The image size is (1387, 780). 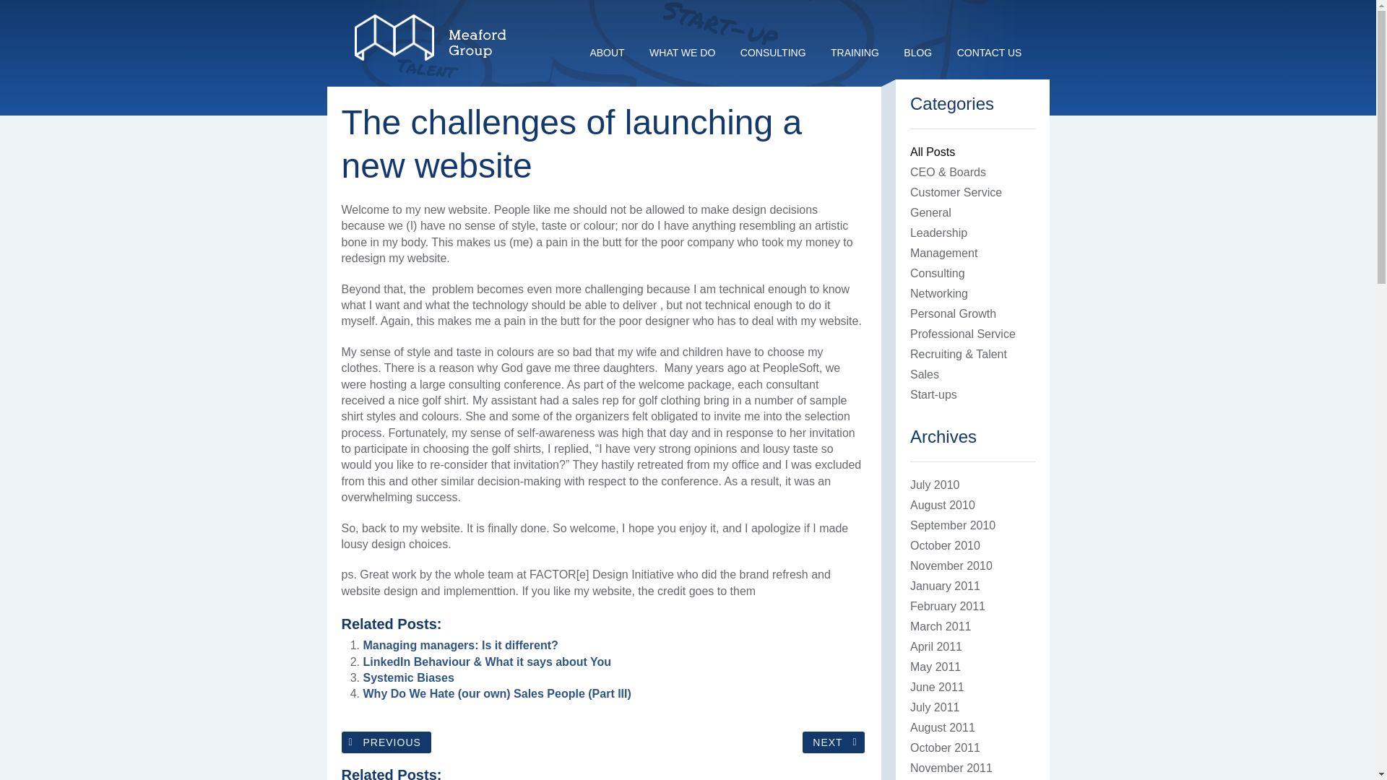 What do you see at coordinates (924, 374) in the screenshot?
I see `Sales` at bounding box center [924, 374].